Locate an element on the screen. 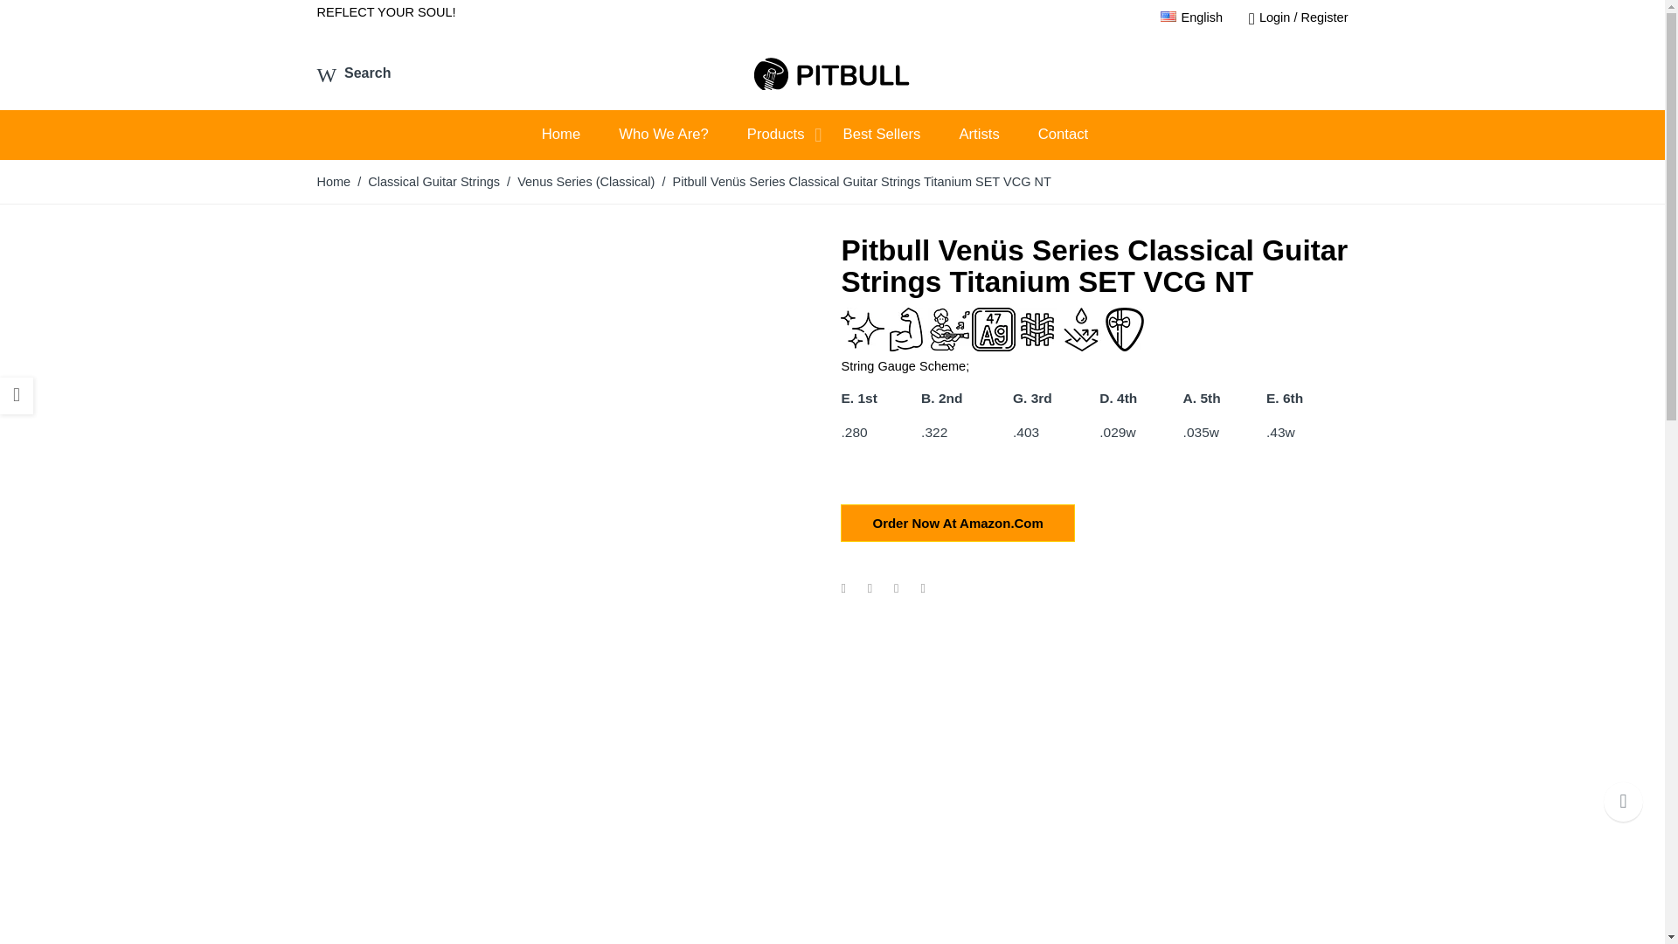 This screenshot has height=944, width=1678. Best Sellers is located at coordinates (900, 135).